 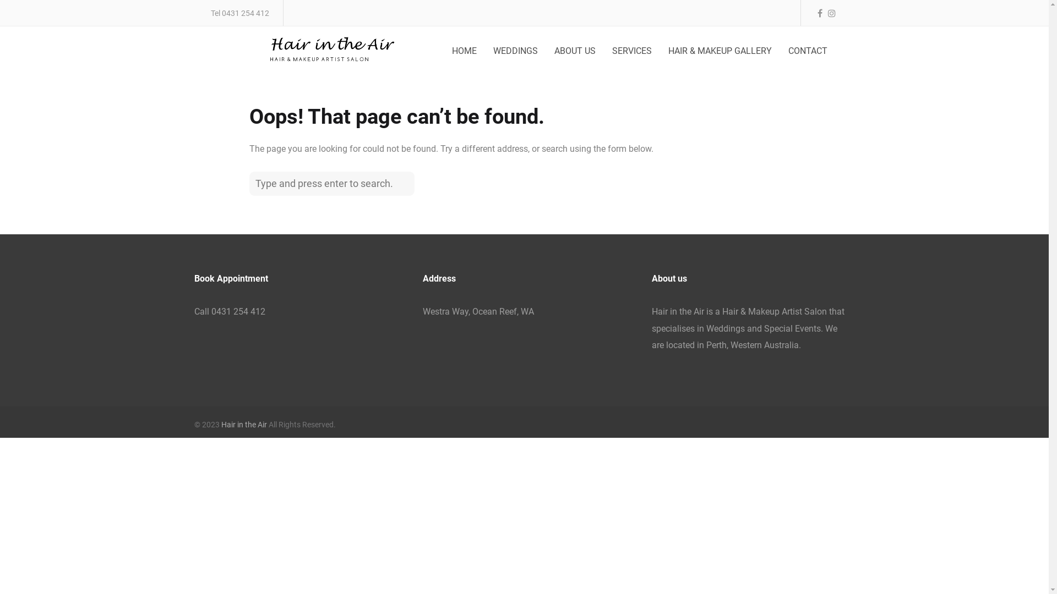 What do you see at coordinates (515, 51) in the screenshot?
I see `WEDDINGS` at bounding box center [515, 51].